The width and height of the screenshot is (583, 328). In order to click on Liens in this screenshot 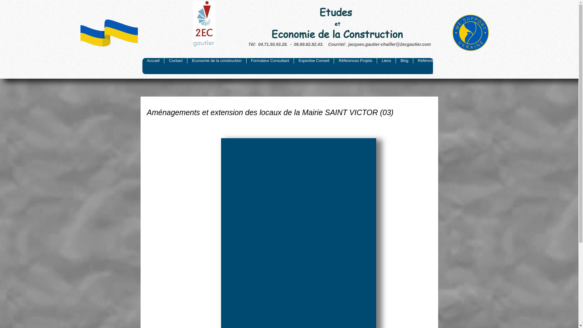, I will do `click(386, 66)`.